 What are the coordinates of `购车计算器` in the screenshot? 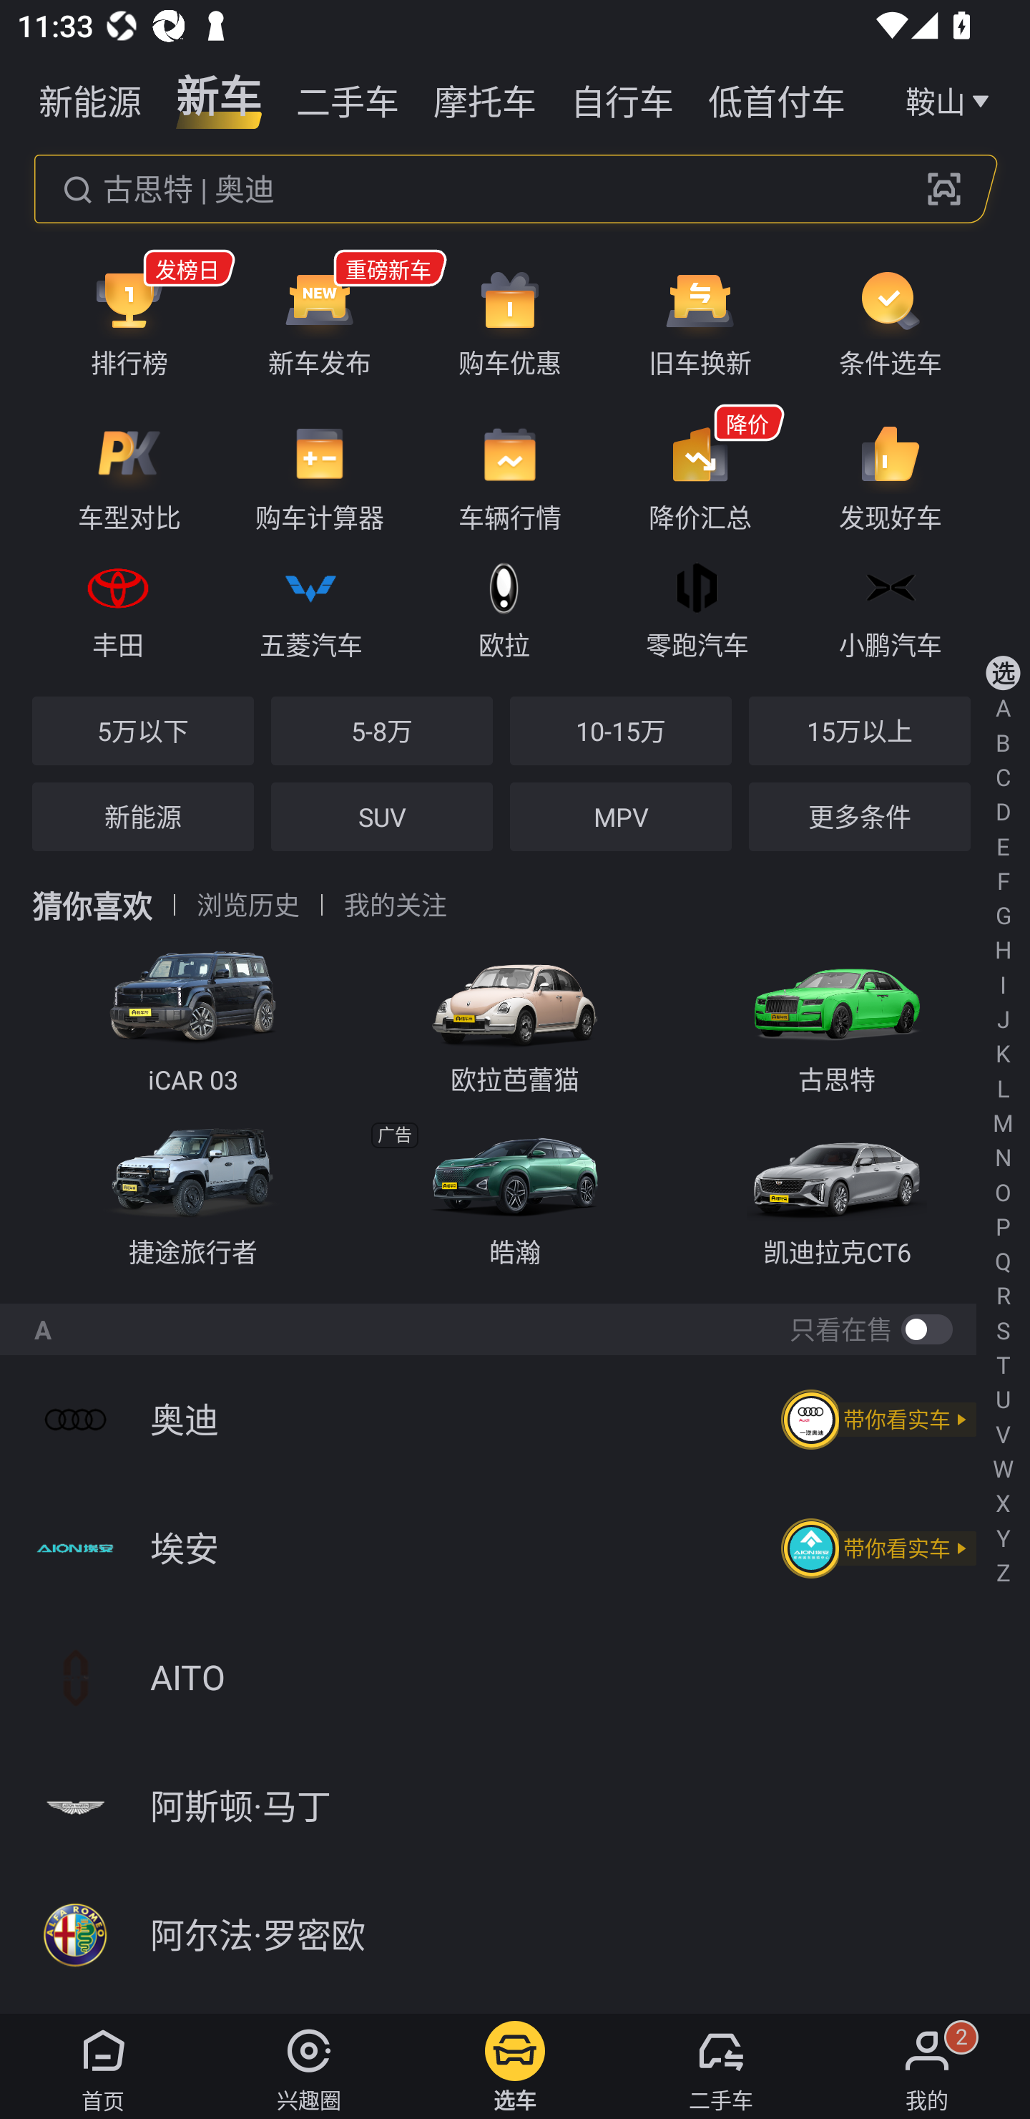 It's located at (319, 477).